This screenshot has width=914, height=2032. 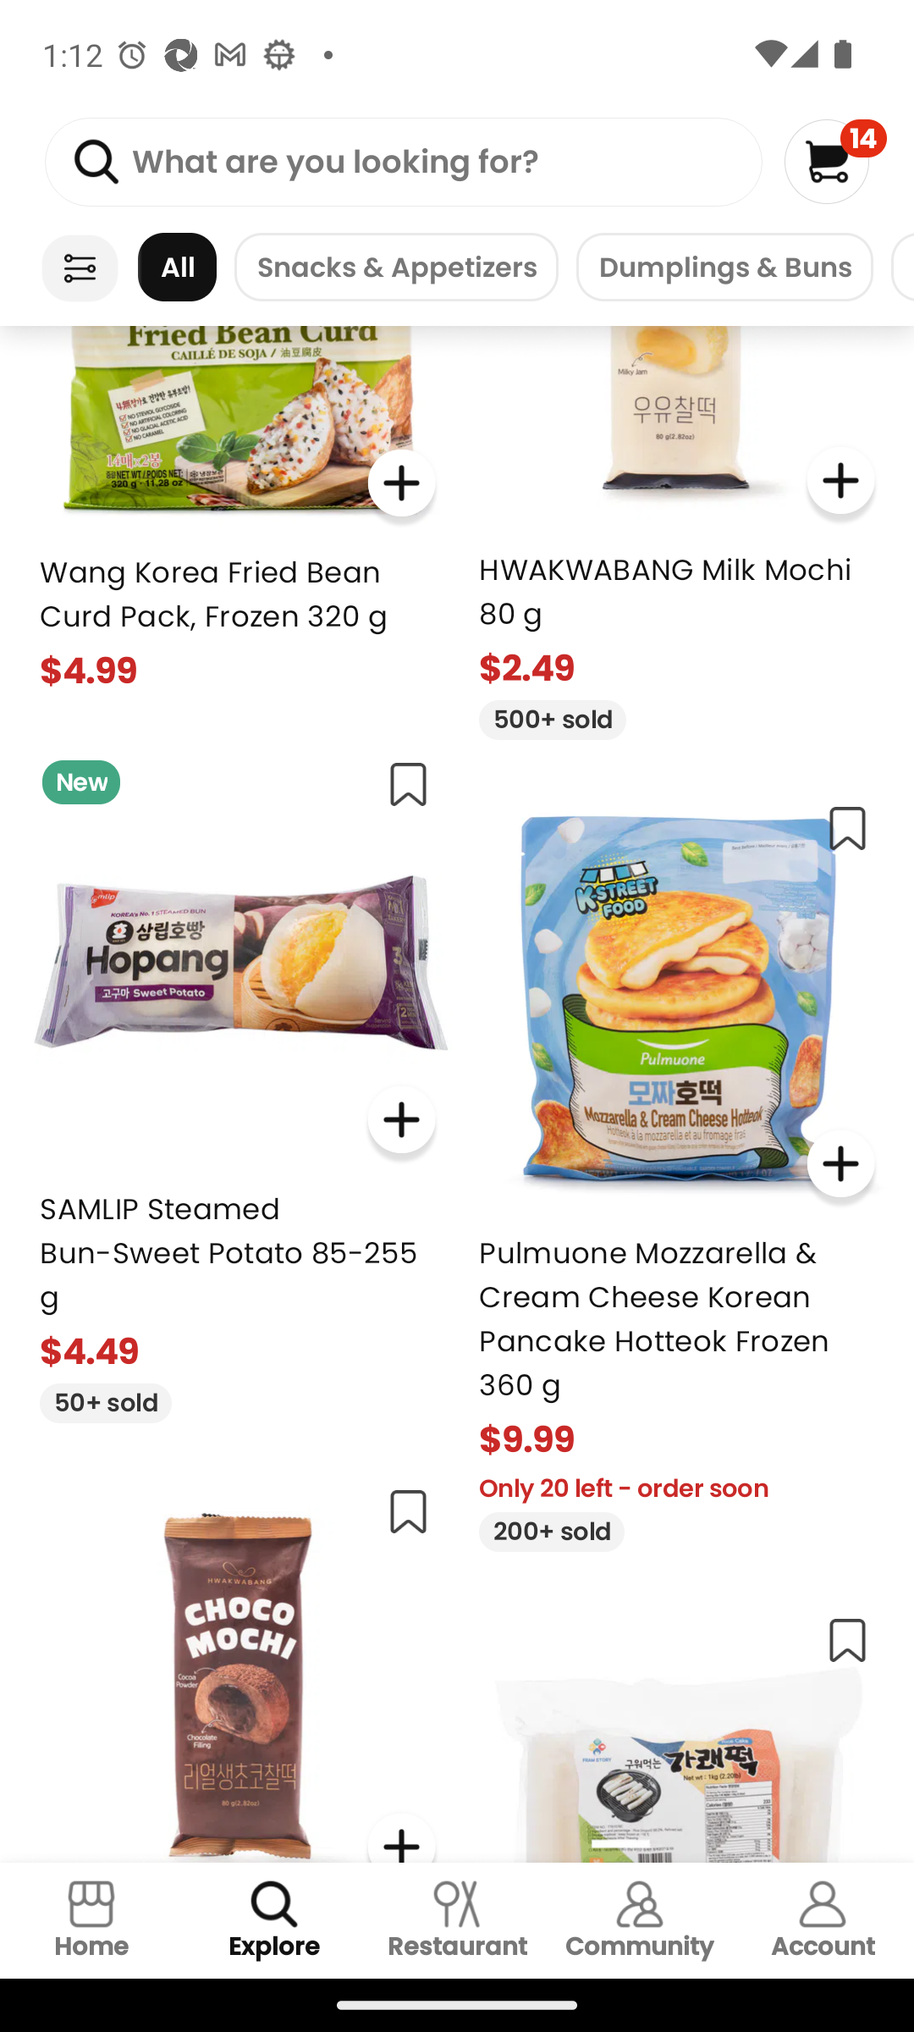 I want to click on Account, so click(x=823, y=1920).